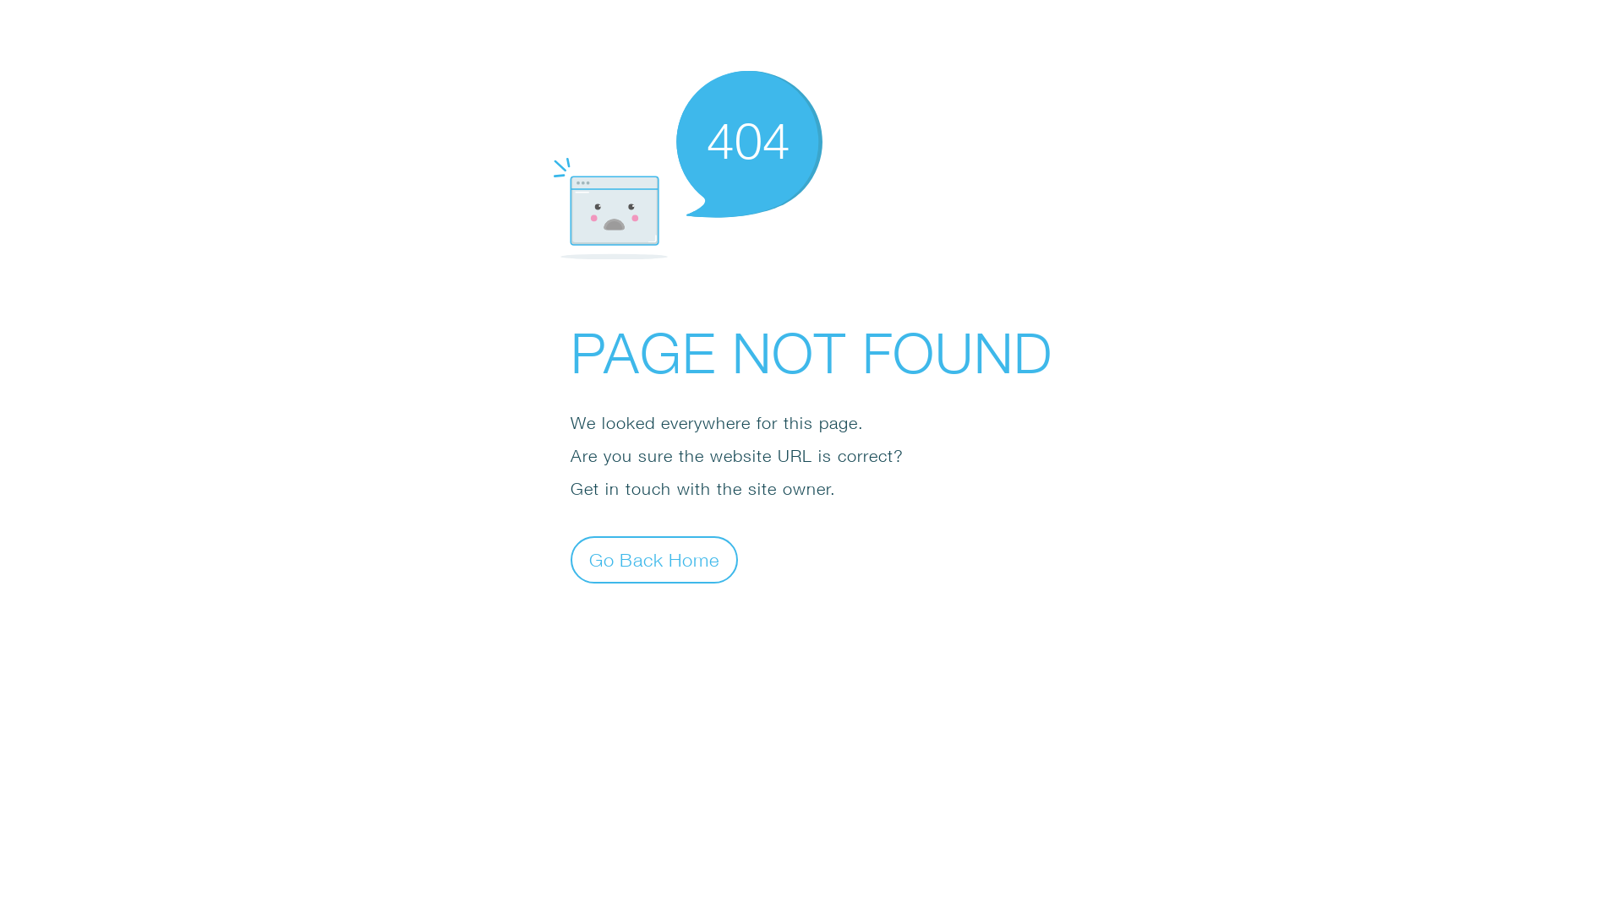 The width and height of the screenshot is (1623, 912). Describe the element at coordinates (654, 559) in the screenshot. I see `Go Back Home` at that location.